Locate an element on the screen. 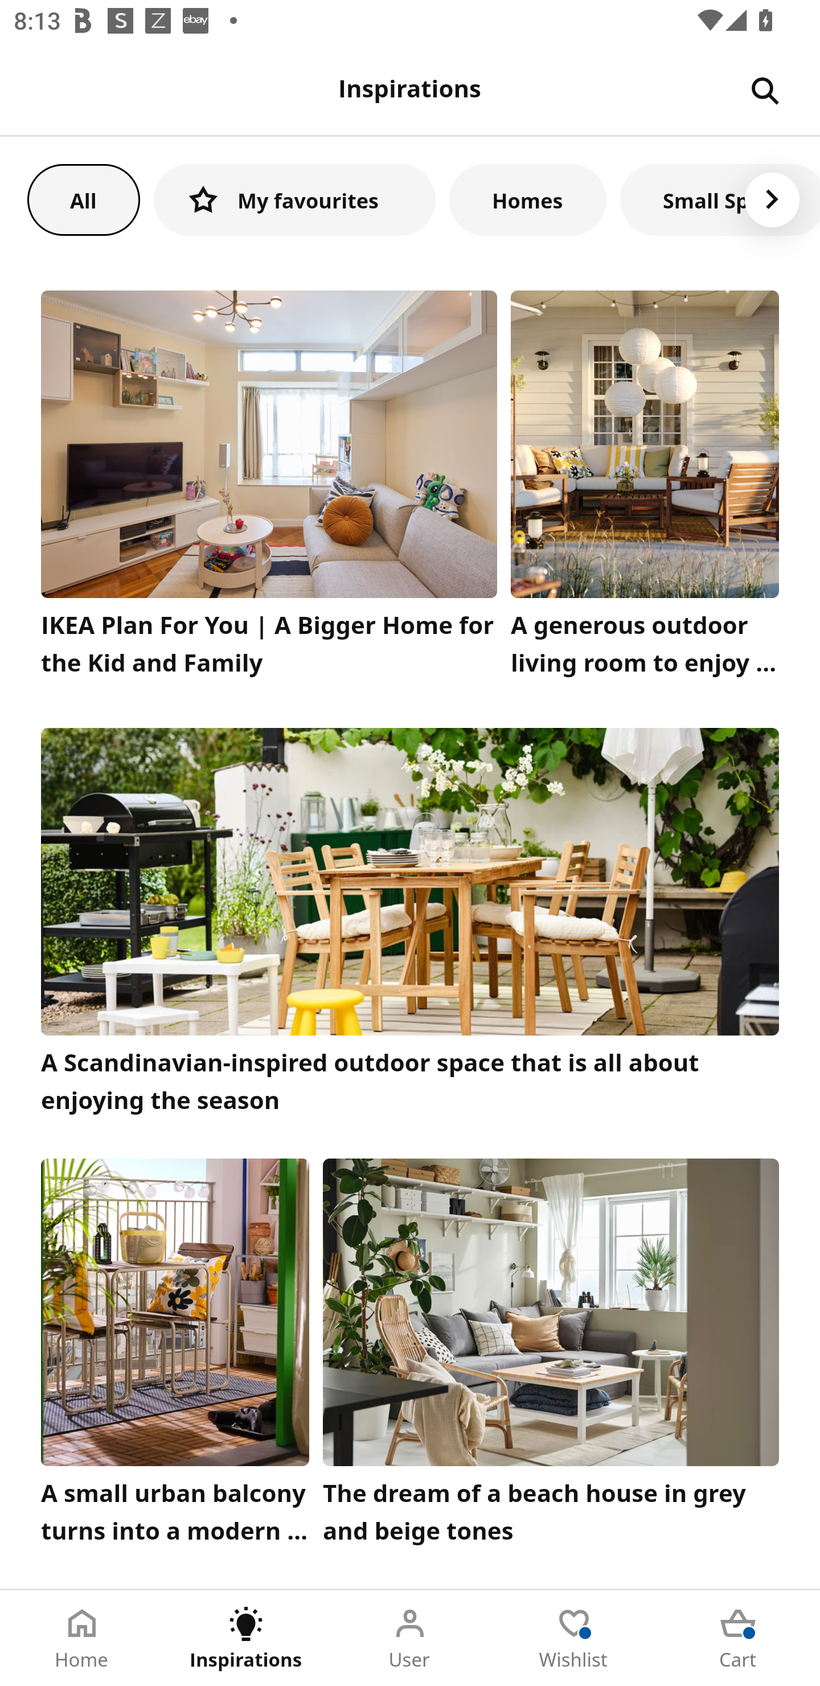  My favourites is located at coordinates (294, 199).